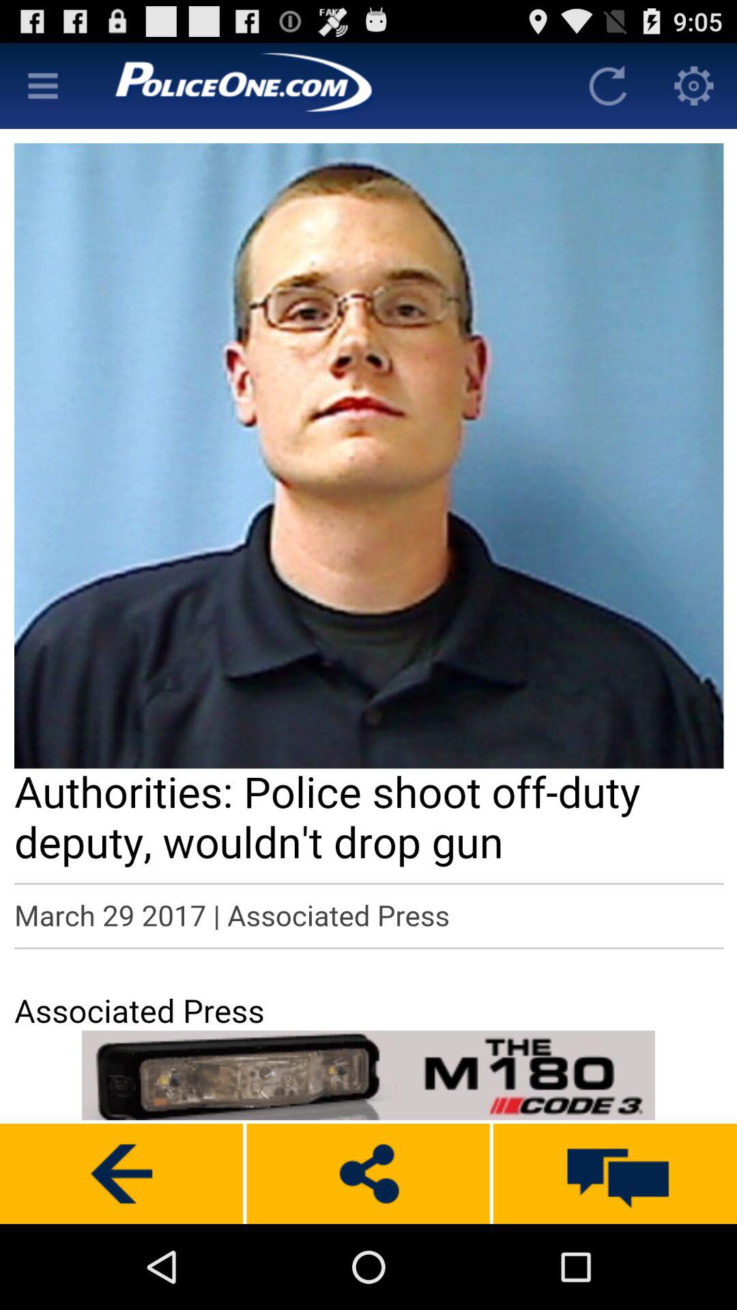 The width and height of the screenshot is (737, 1310). What do you see at coordinates (326, 86) in the screenshot?
I see `logo and main screen` at bounding box center [326, 86].